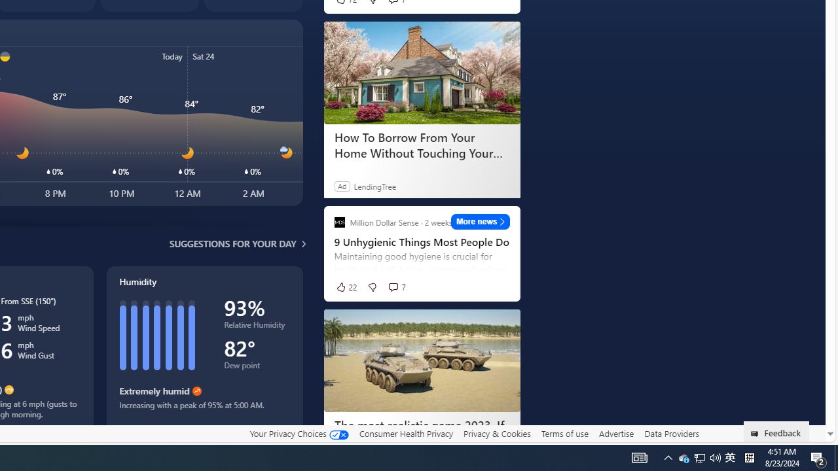 The width and height of the screenshot is (838, 471). Describe the element at coordinates (422, 145) in the screenshot. I see `How To Borrow From Your Home Without Touching Your Mortgage` at that location.